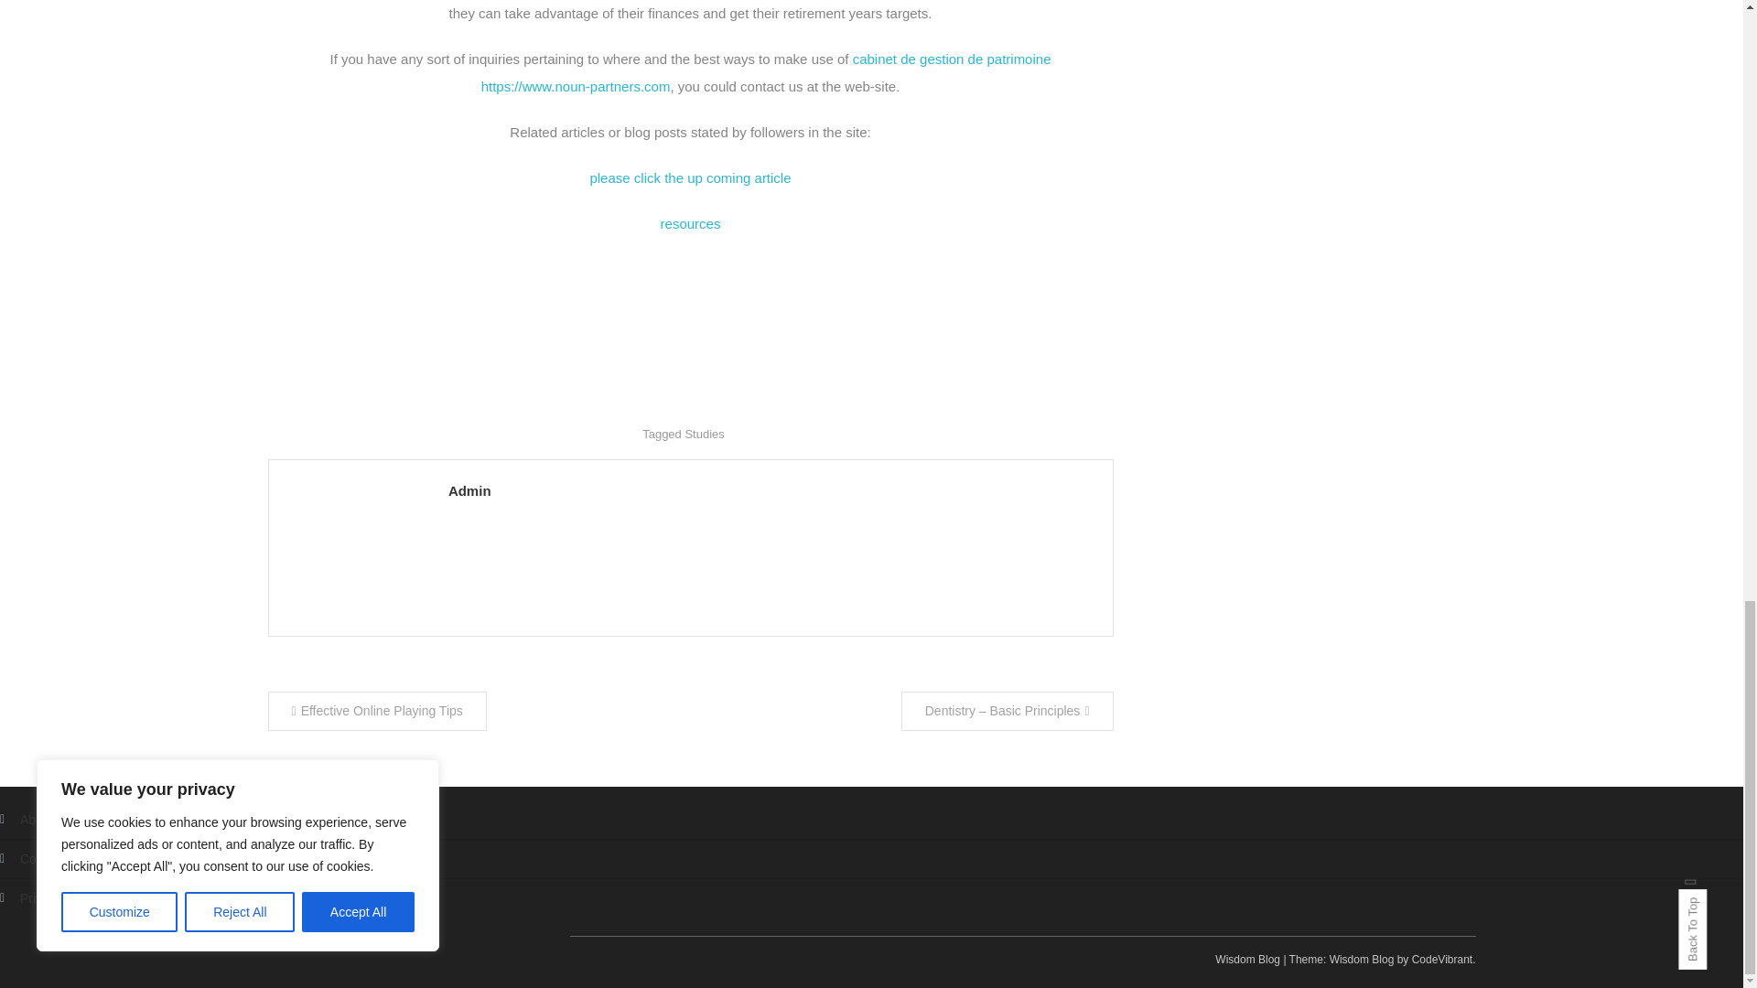  I want to click on Effective Online Playing Tips, so click(376, 712).